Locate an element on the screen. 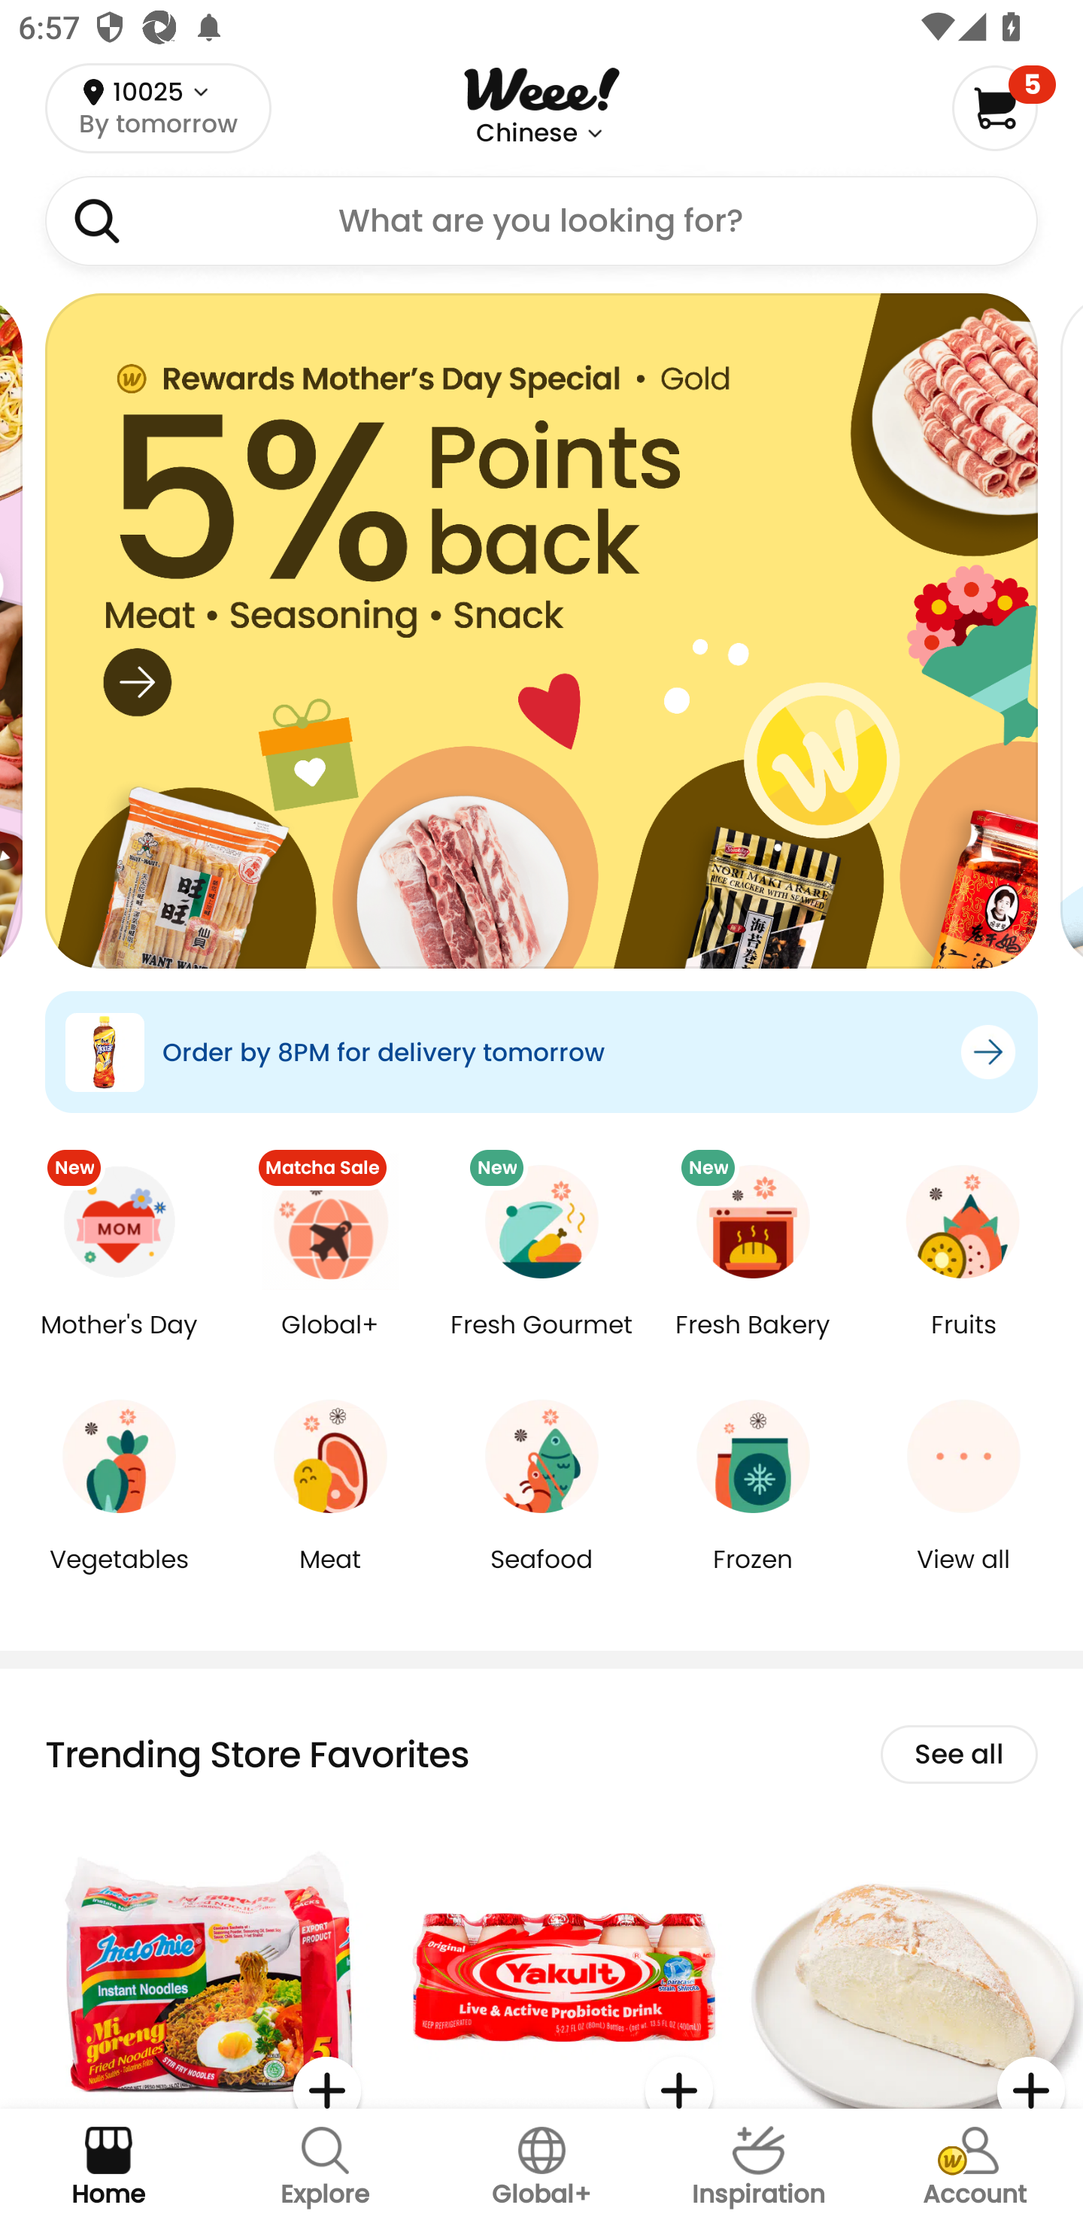  Order by 8PM for delivery tomorrow is located at coordinates (541, 1051).